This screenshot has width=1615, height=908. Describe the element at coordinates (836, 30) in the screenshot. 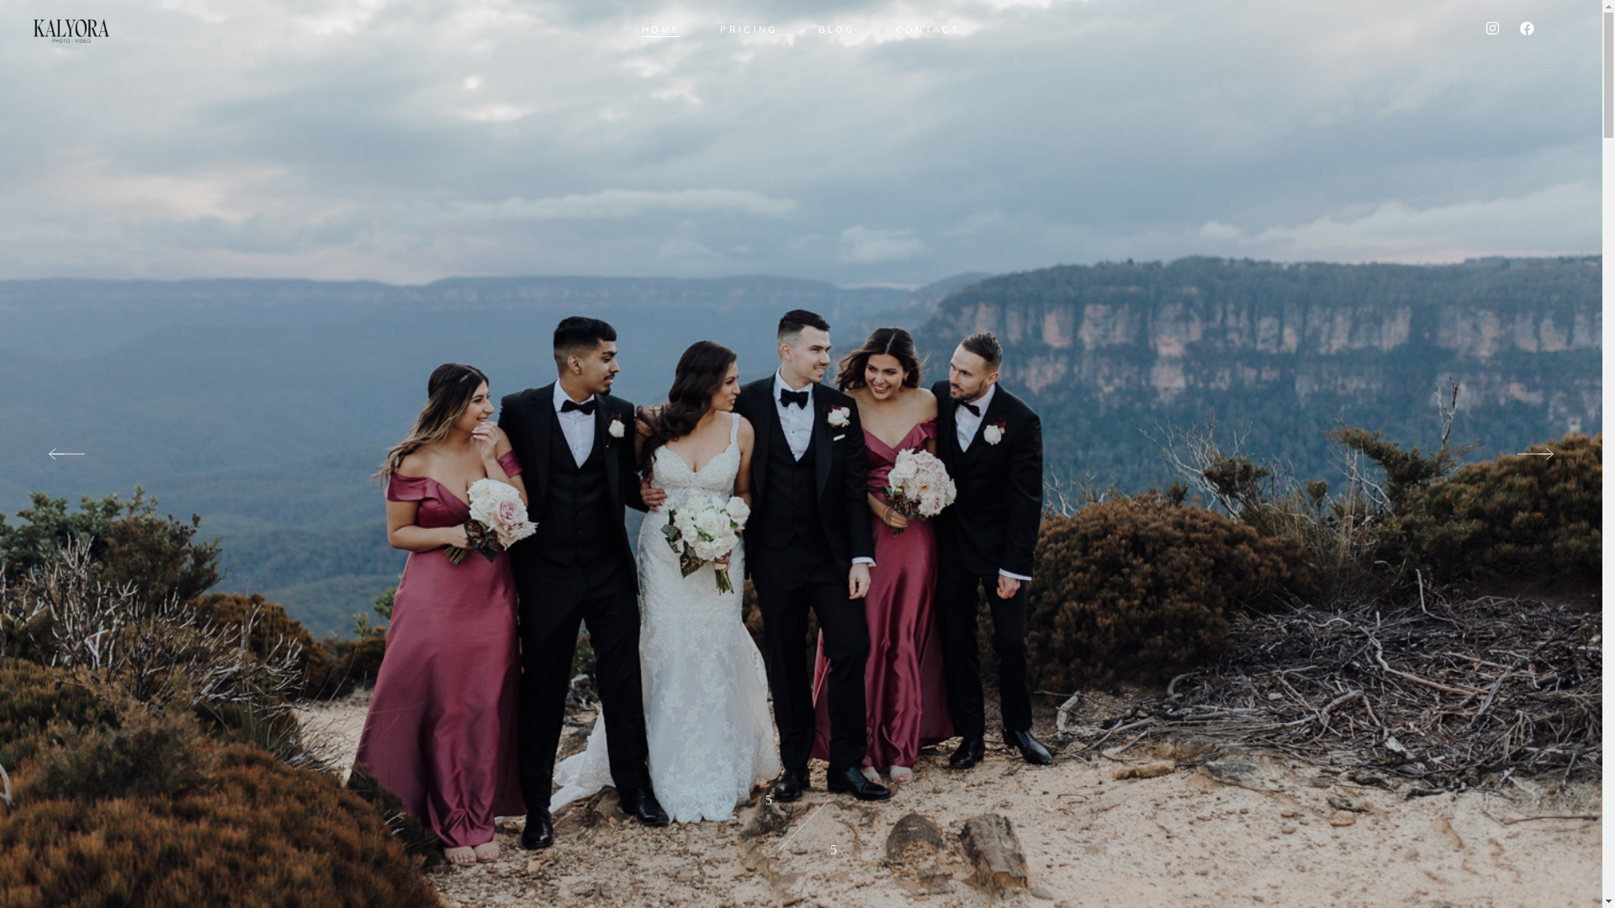

I see `BLOG` at that location.